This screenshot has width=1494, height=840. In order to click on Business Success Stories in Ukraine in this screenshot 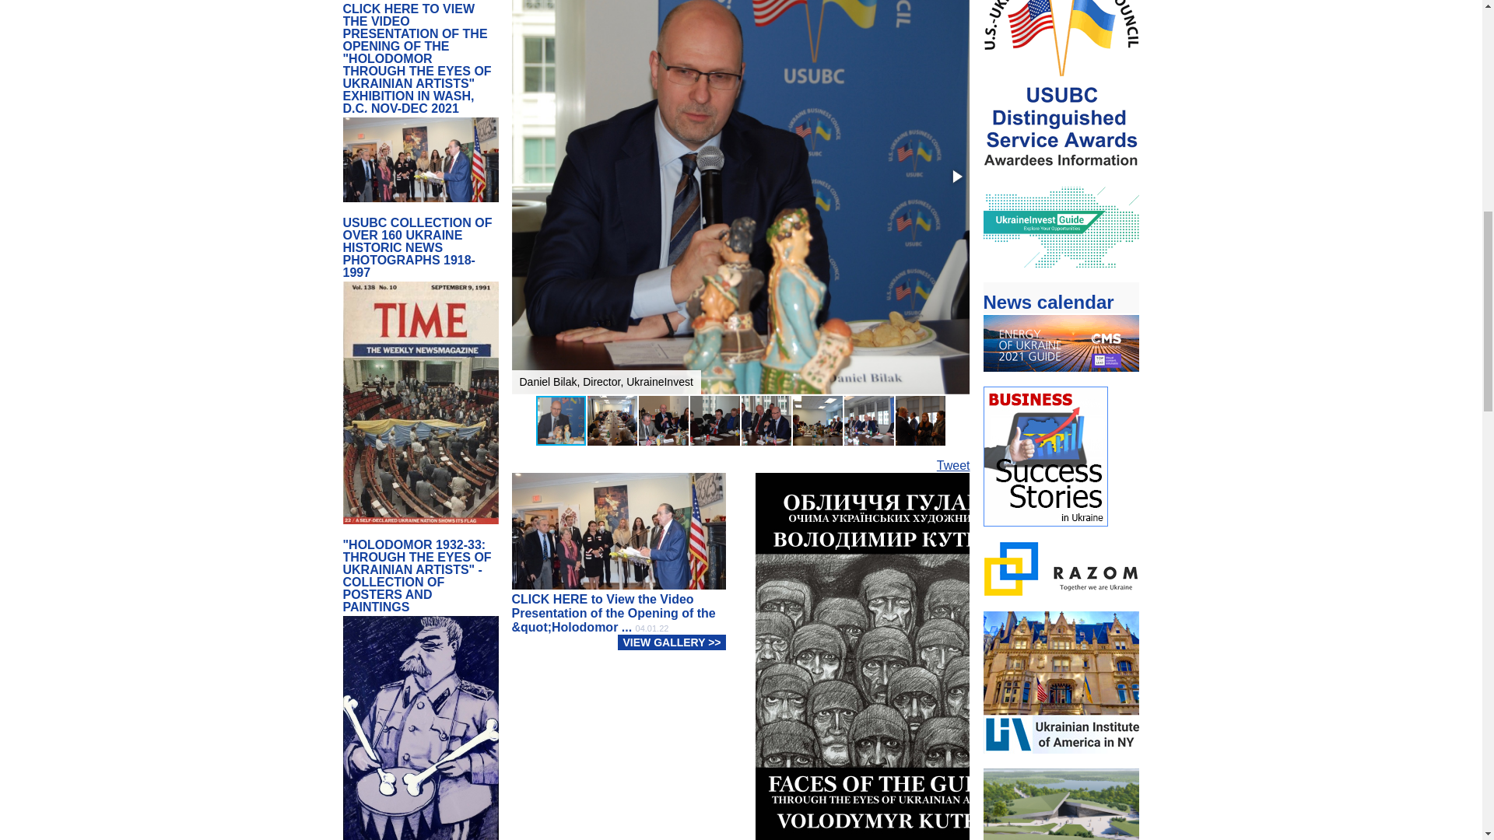, I will do `click(1061, 611)`.